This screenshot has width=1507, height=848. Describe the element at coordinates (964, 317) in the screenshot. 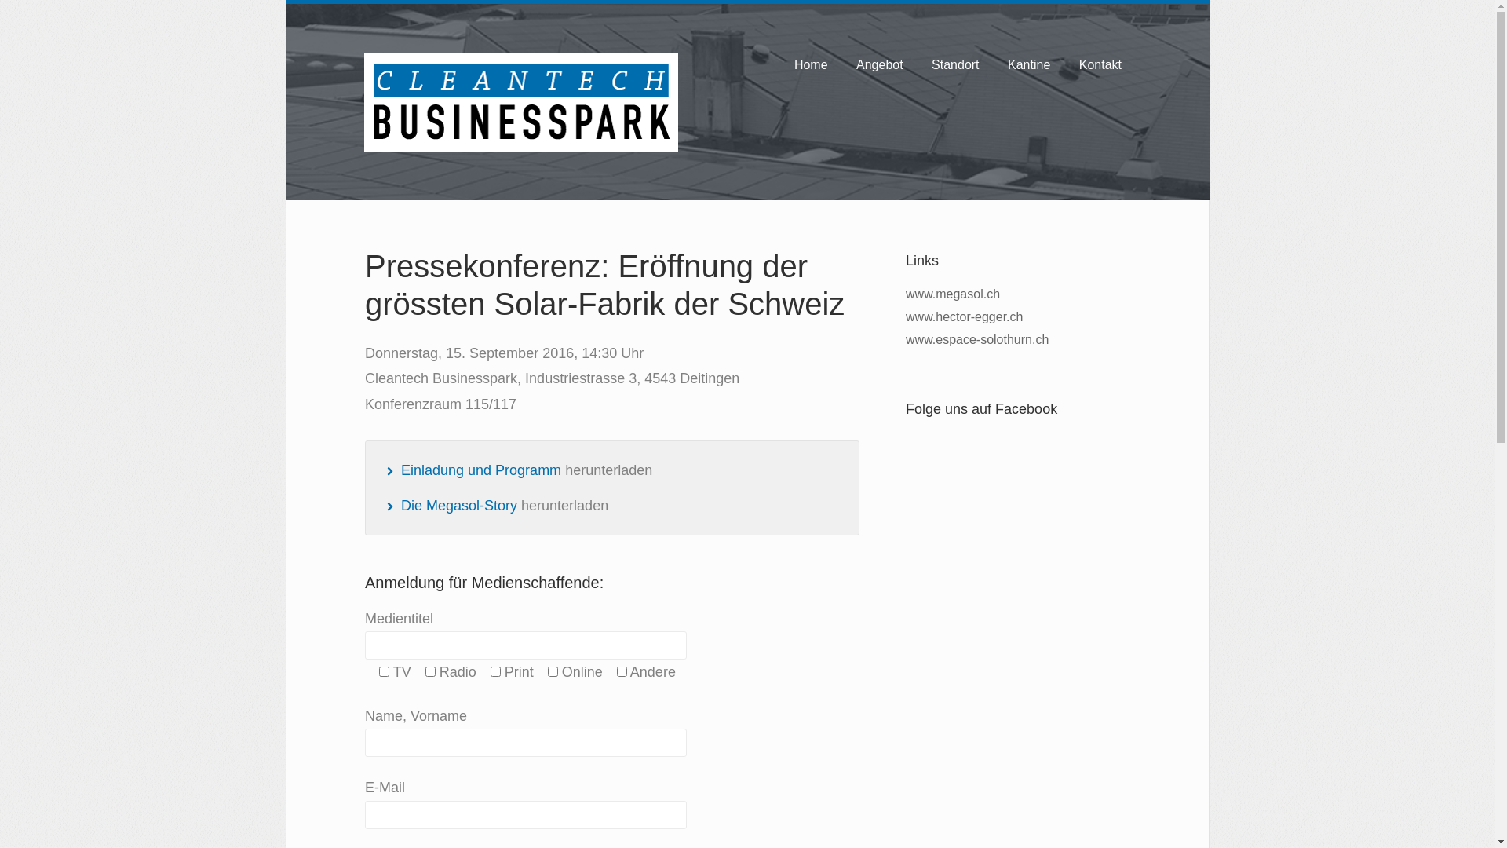

I see `www.hector-egger.ch` at that location.